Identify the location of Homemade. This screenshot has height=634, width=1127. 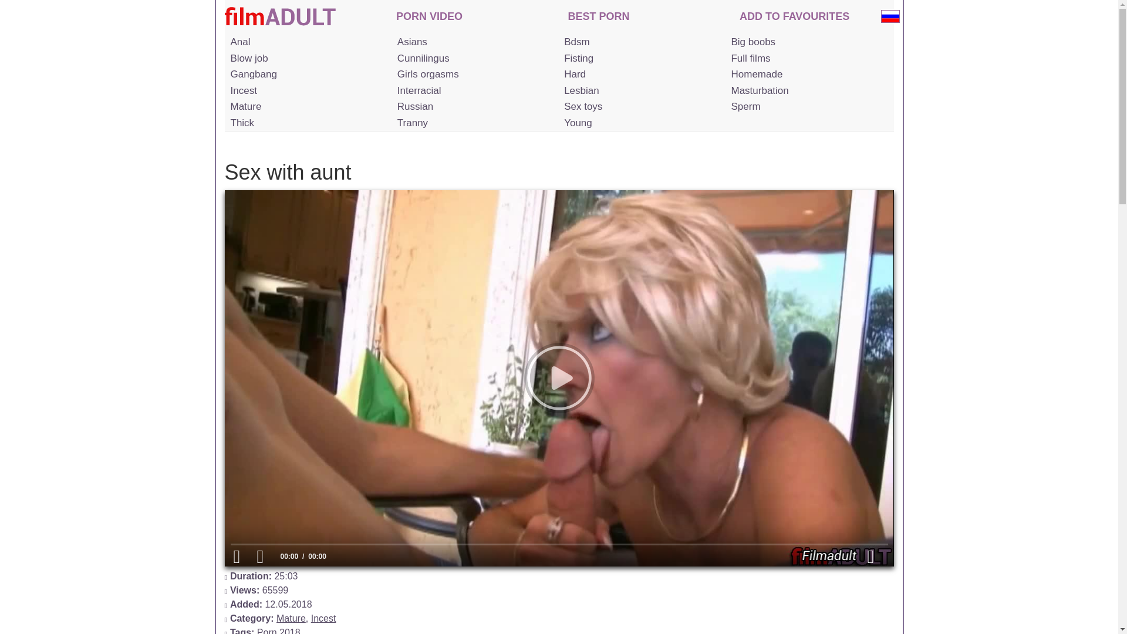
(807, 75).